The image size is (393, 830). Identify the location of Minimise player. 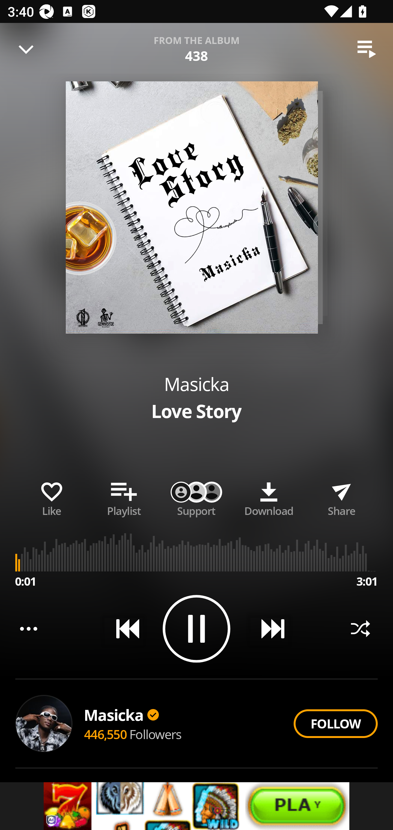
(26, 49).